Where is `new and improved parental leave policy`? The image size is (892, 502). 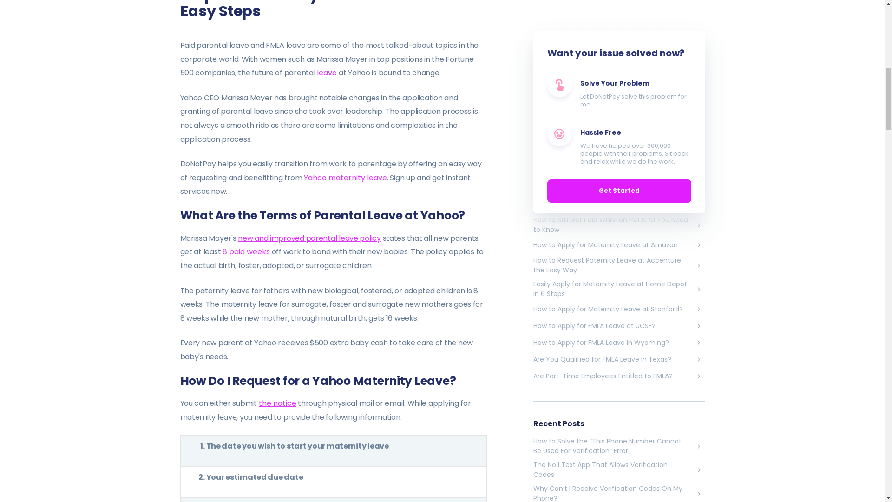
new and improved parental leave policy is located at coordinates (309, 238).